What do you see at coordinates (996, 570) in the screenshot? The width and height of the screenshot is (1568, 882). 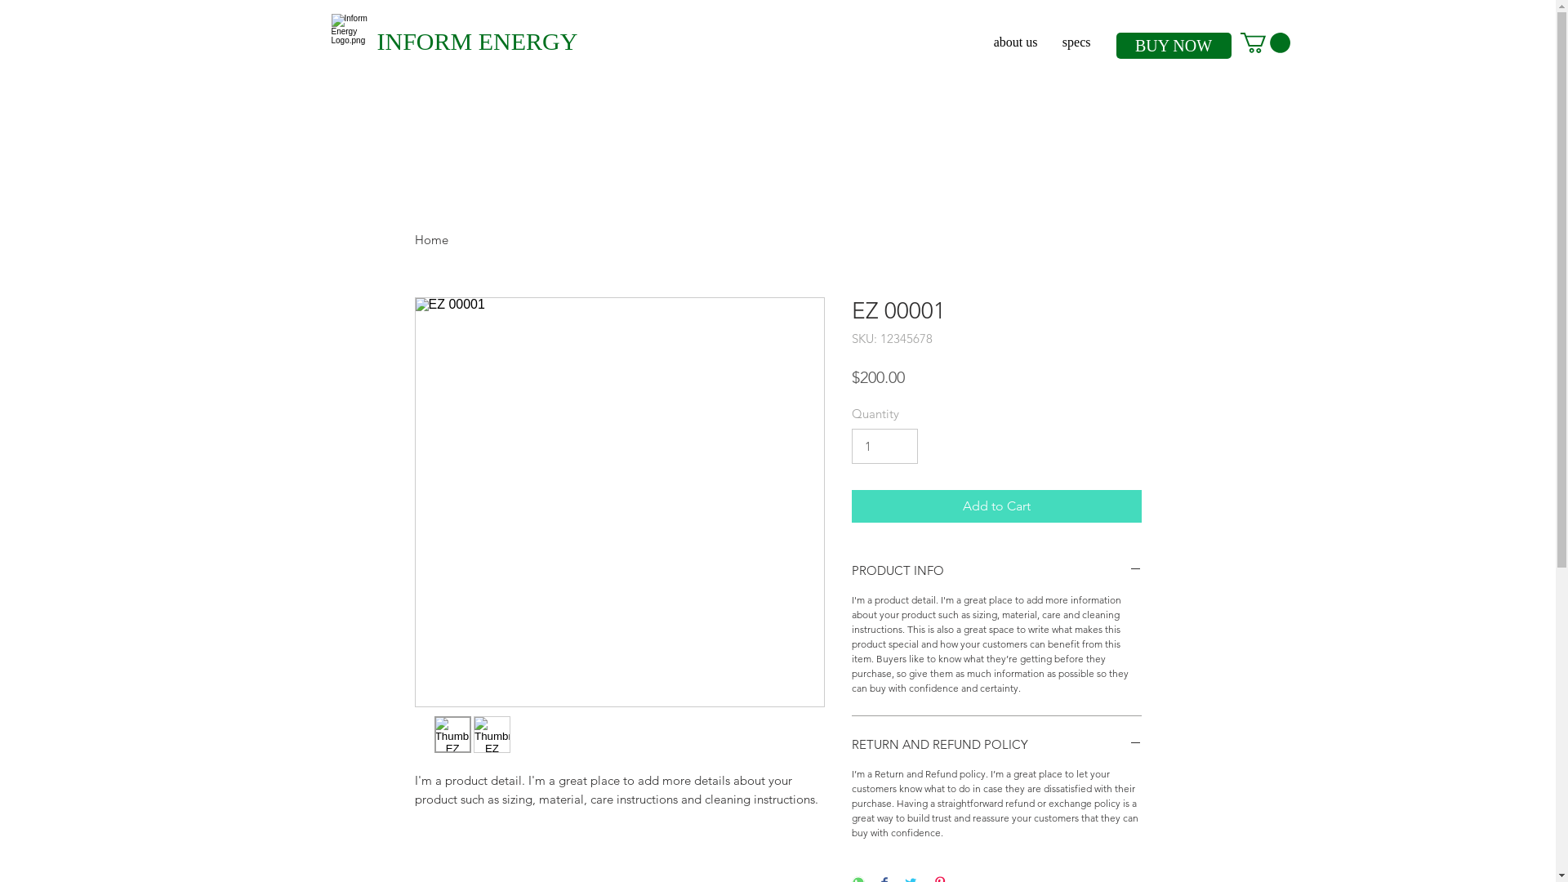 I see `PRODUCT INFO` at bounding box center [996, 570].